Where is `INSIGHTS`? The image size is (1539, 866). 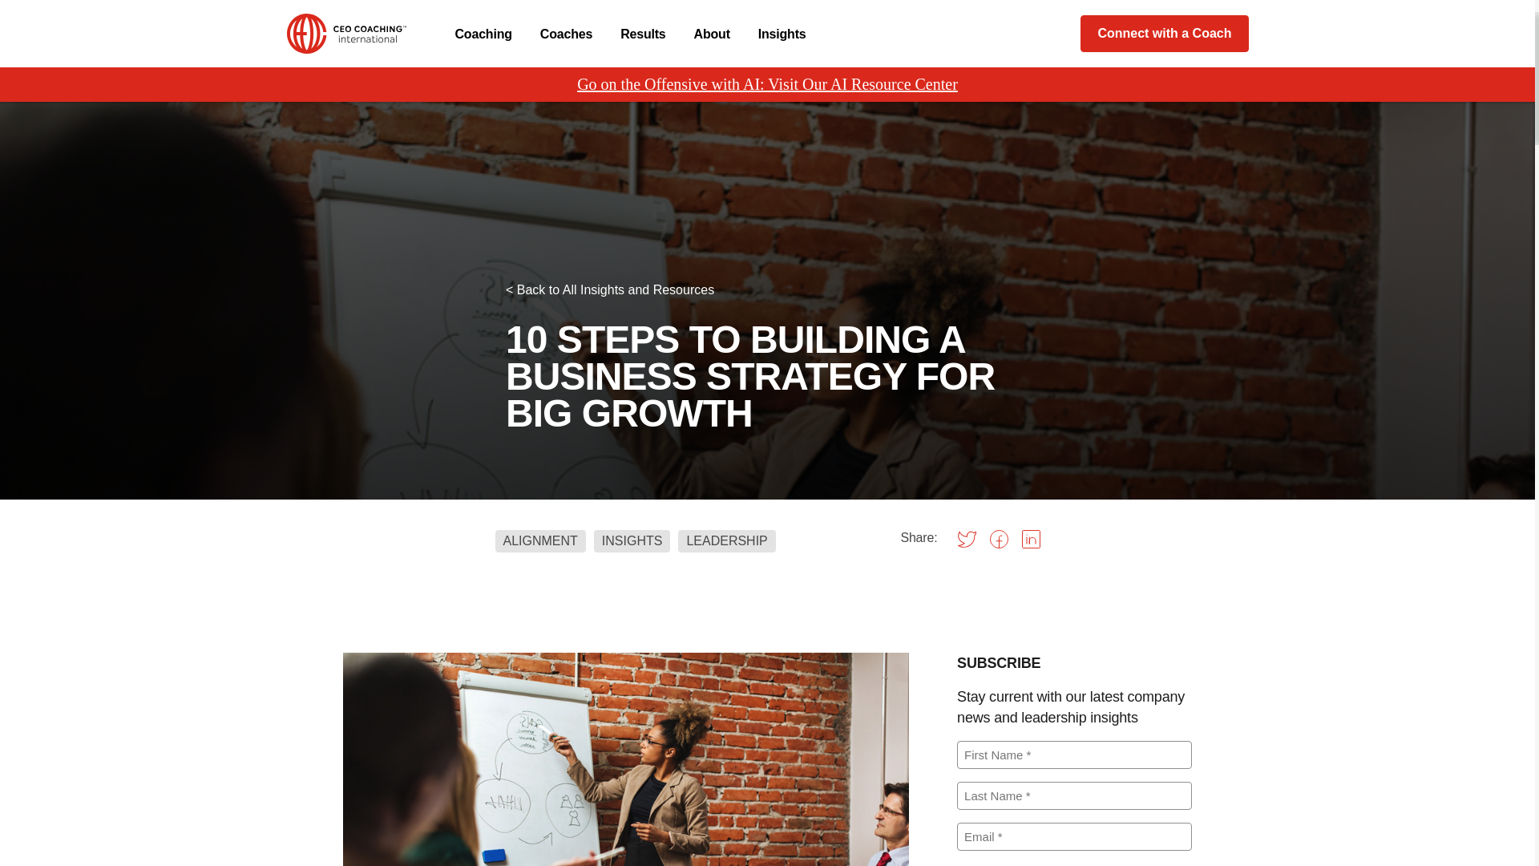 INSIGHTS is located at coordinates (632, 540).